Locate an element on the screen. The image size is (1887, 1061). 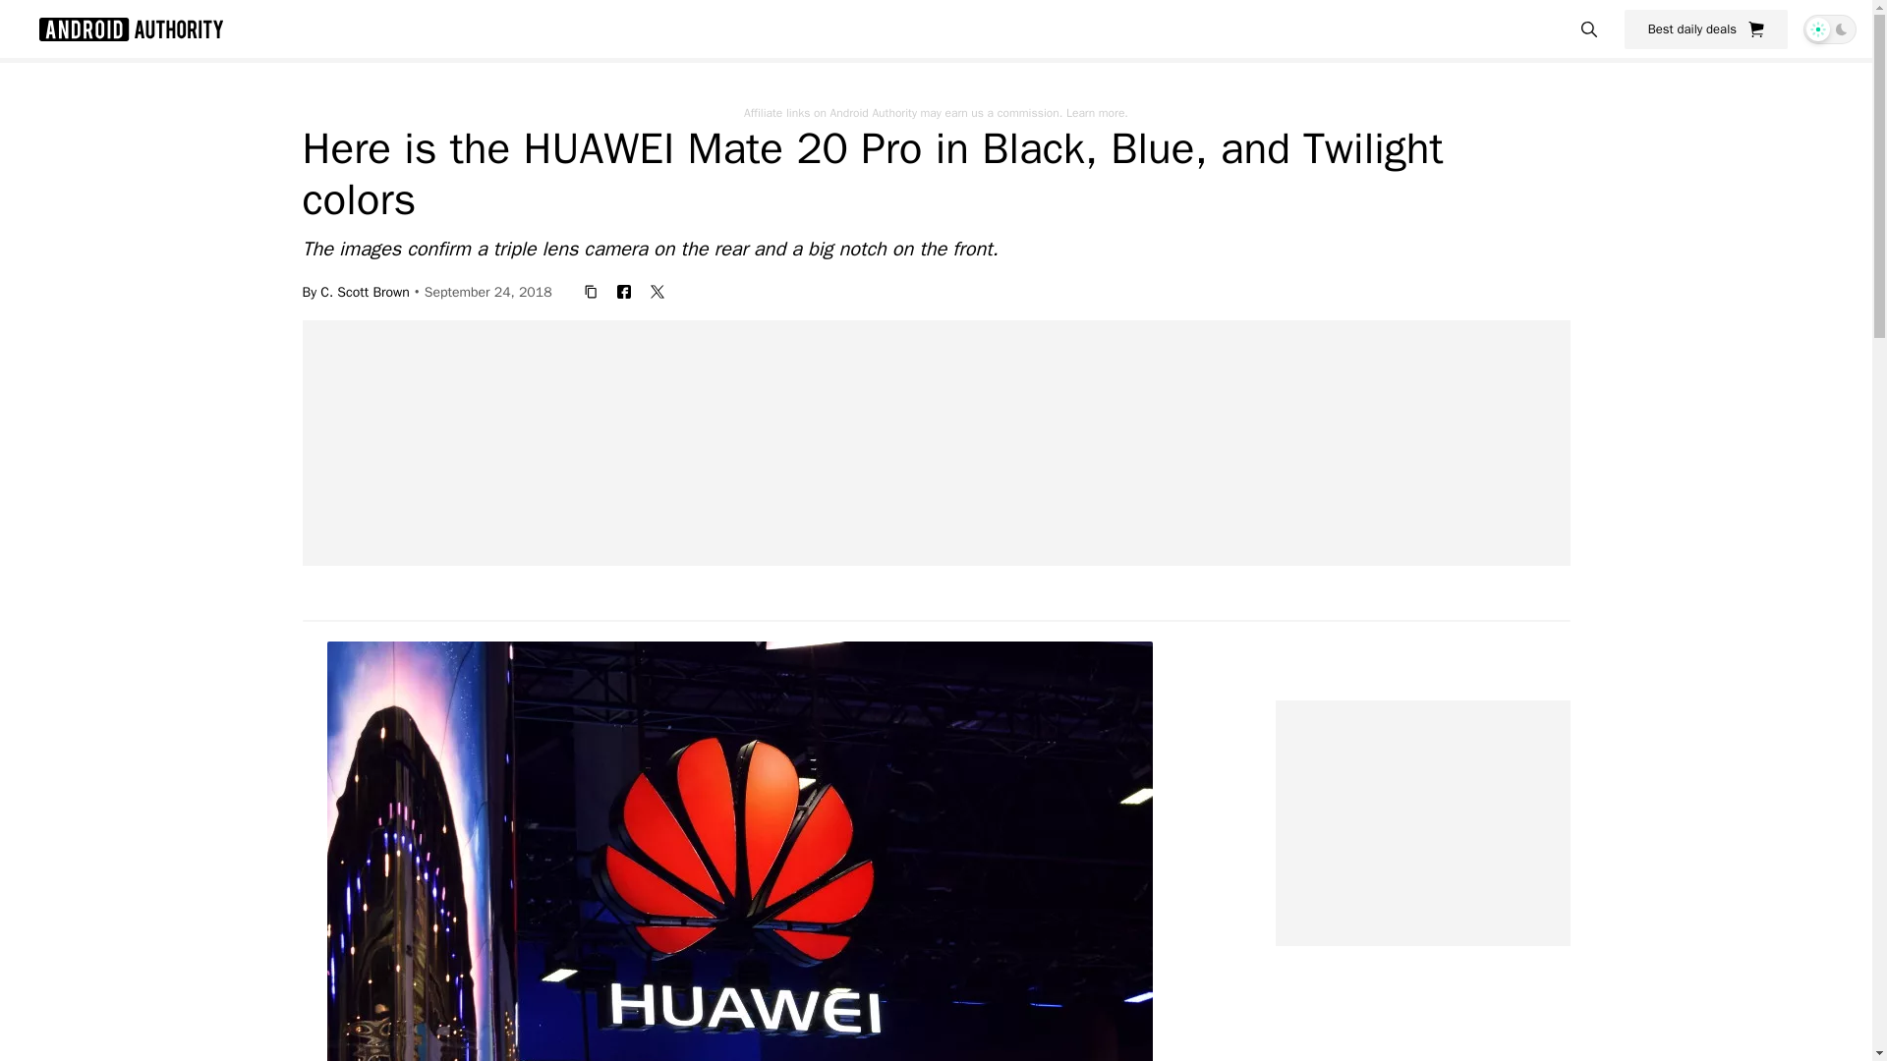
facebook is located at coordinates (624, 291).